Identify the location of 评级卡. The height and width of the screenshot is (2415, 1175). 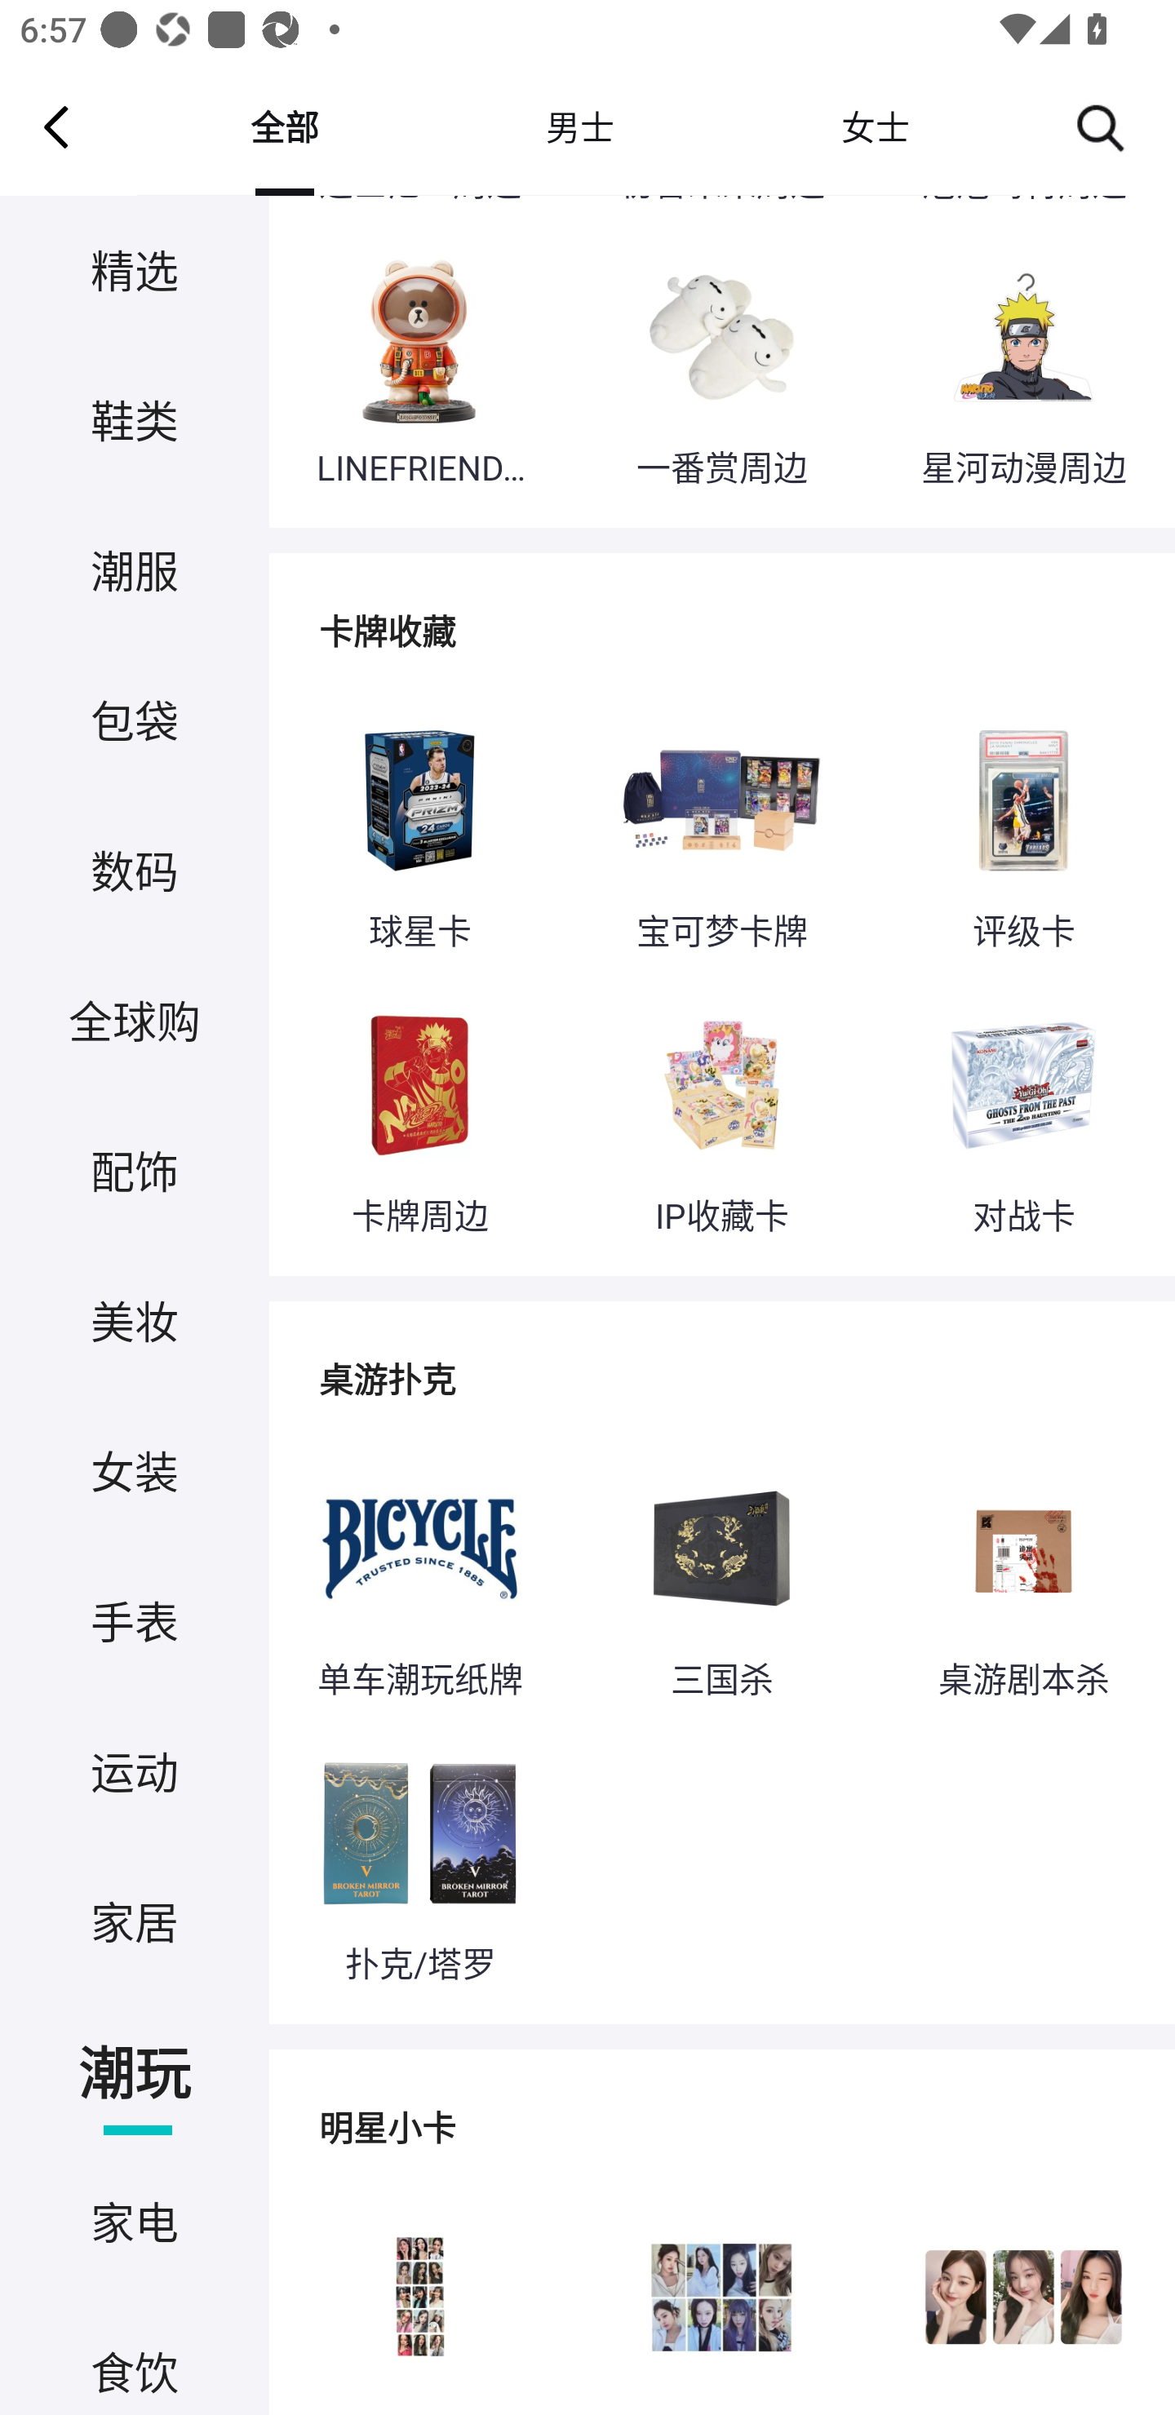
(1023, 832).